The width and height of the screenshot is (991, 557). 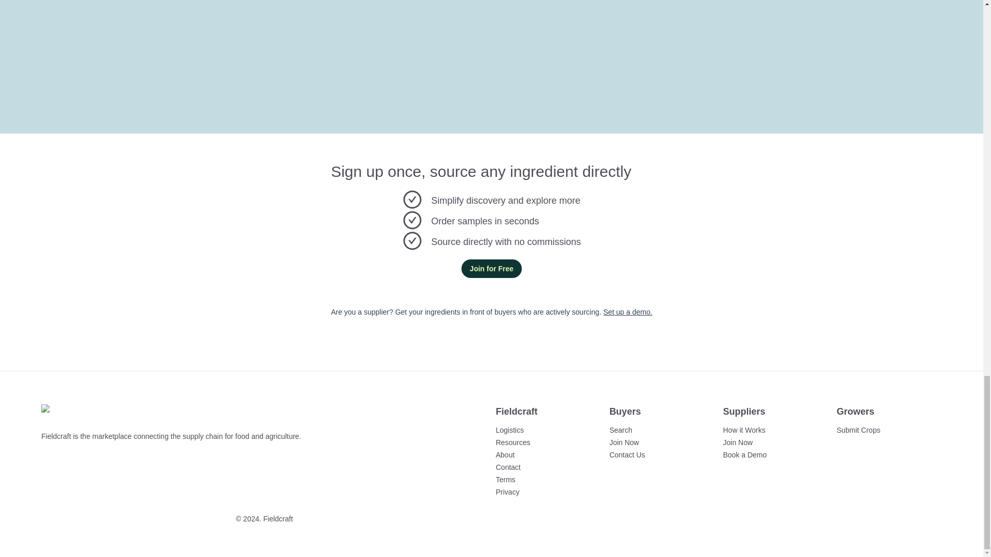 I want to click on Join for Free, so click(x=491, y=268).